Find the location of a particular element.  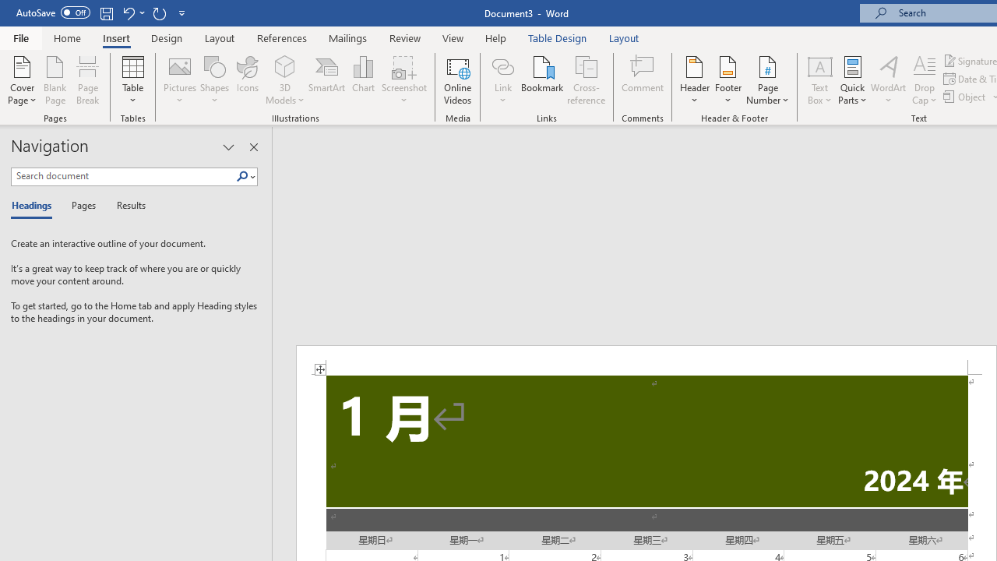

Quick Parts is located at coordinates (852, 79).